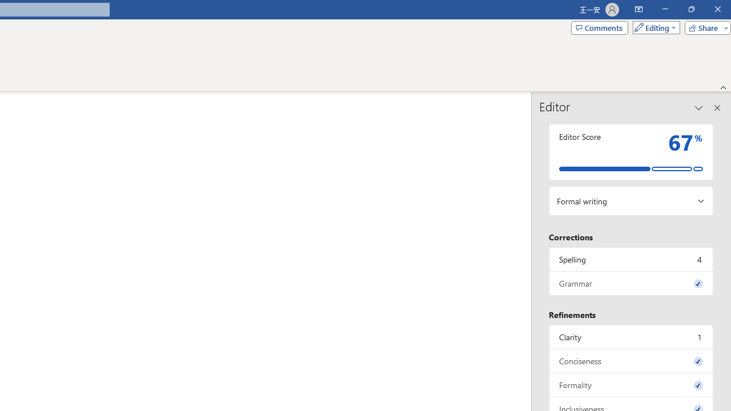 Image resolution: width=731 pixels, height=411 pixels. I want to click on Formality, 0 issues. Press space or enter to review items., so click(631, 385).